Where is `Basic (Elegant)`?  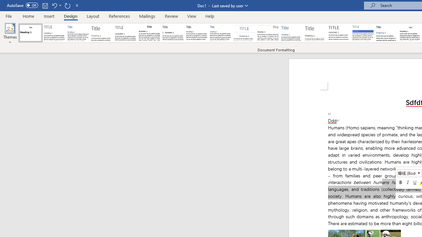
Basic (Elegant) is located at coordinates (54, 33).